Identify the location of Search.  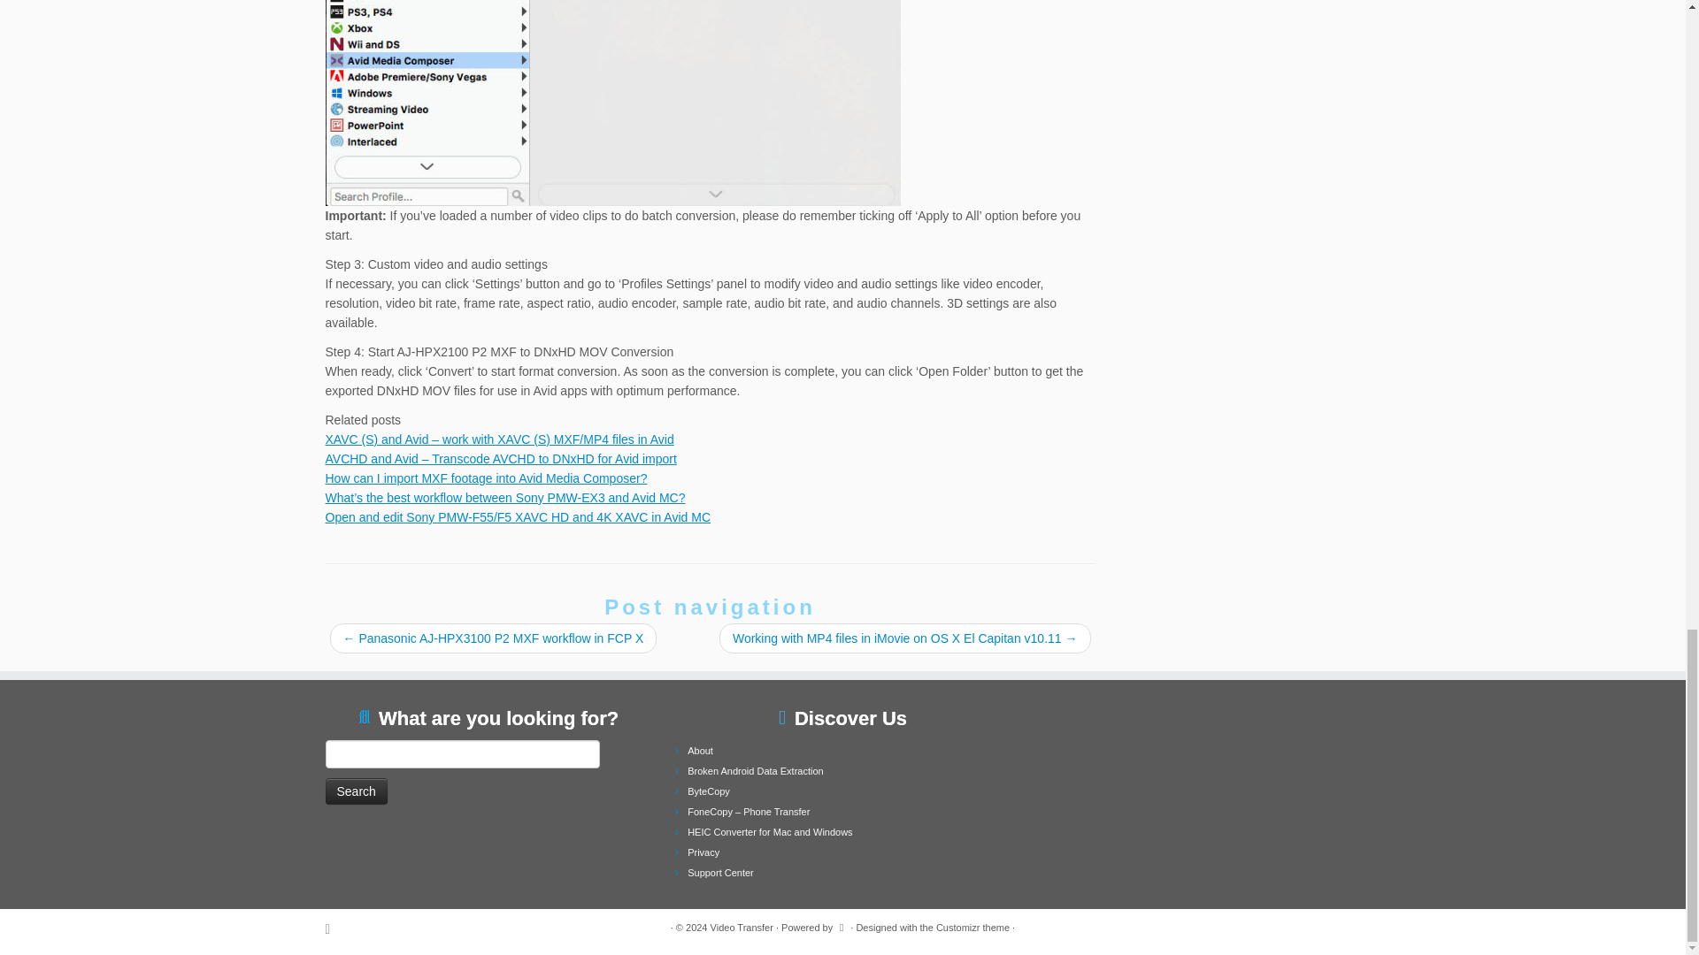
(356, 791).